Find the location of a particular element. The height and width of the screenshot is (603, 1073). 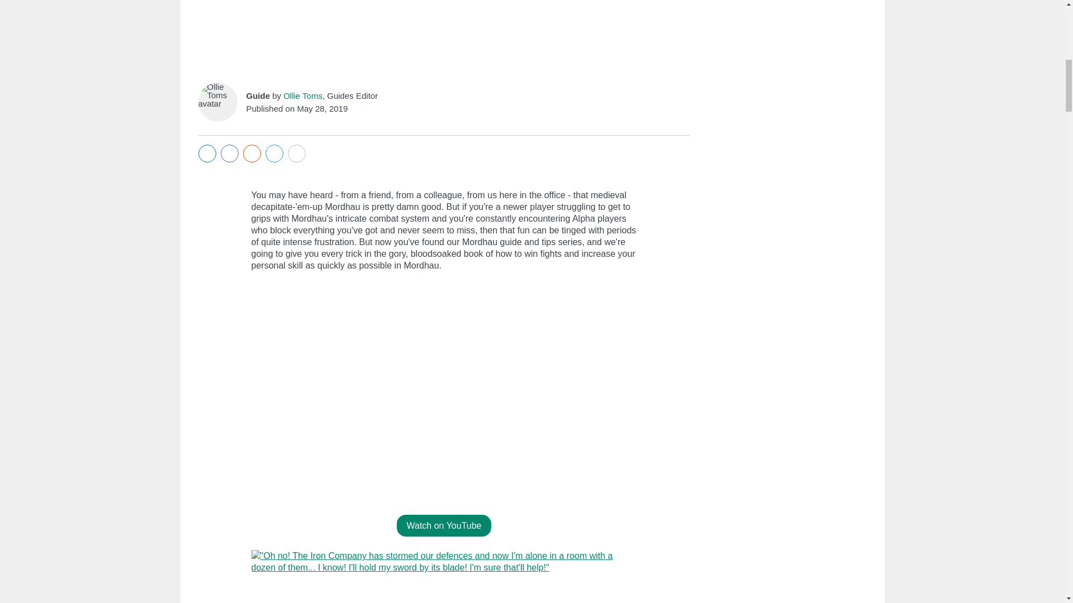

Share this via email is located at coordinates (207, 154).